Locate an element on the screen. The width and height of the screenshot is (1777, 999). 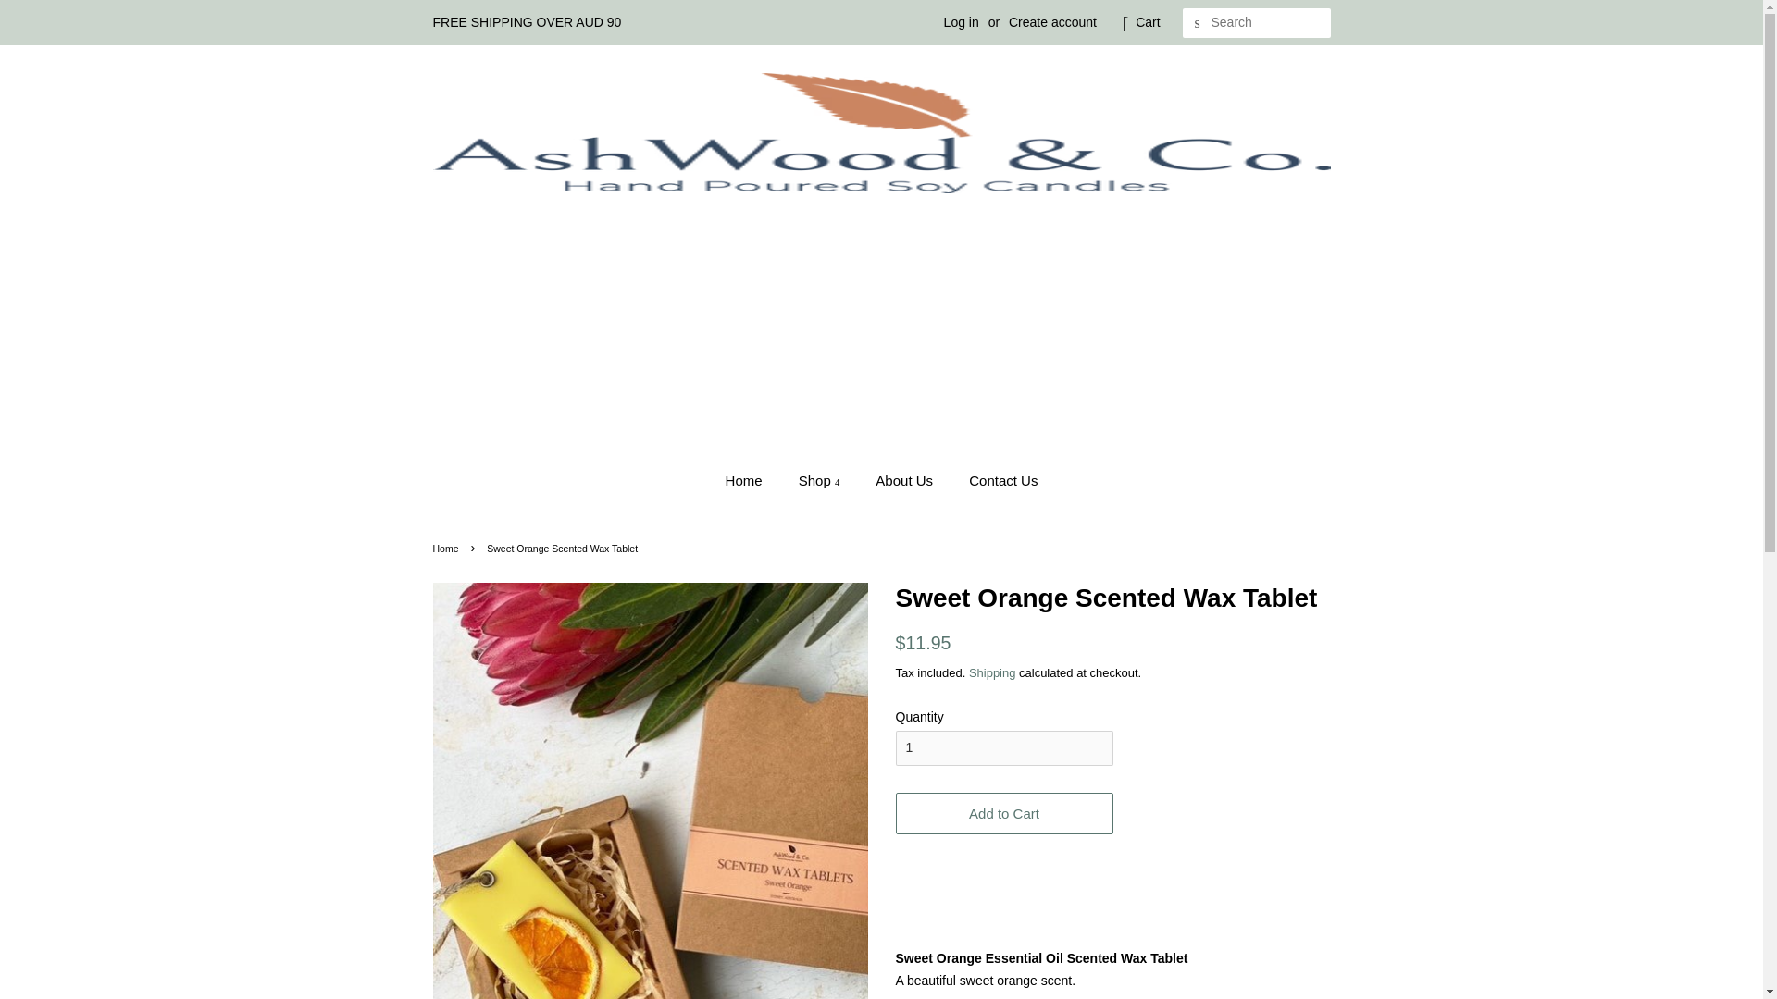
Search is located at coordinates (1198, 23).